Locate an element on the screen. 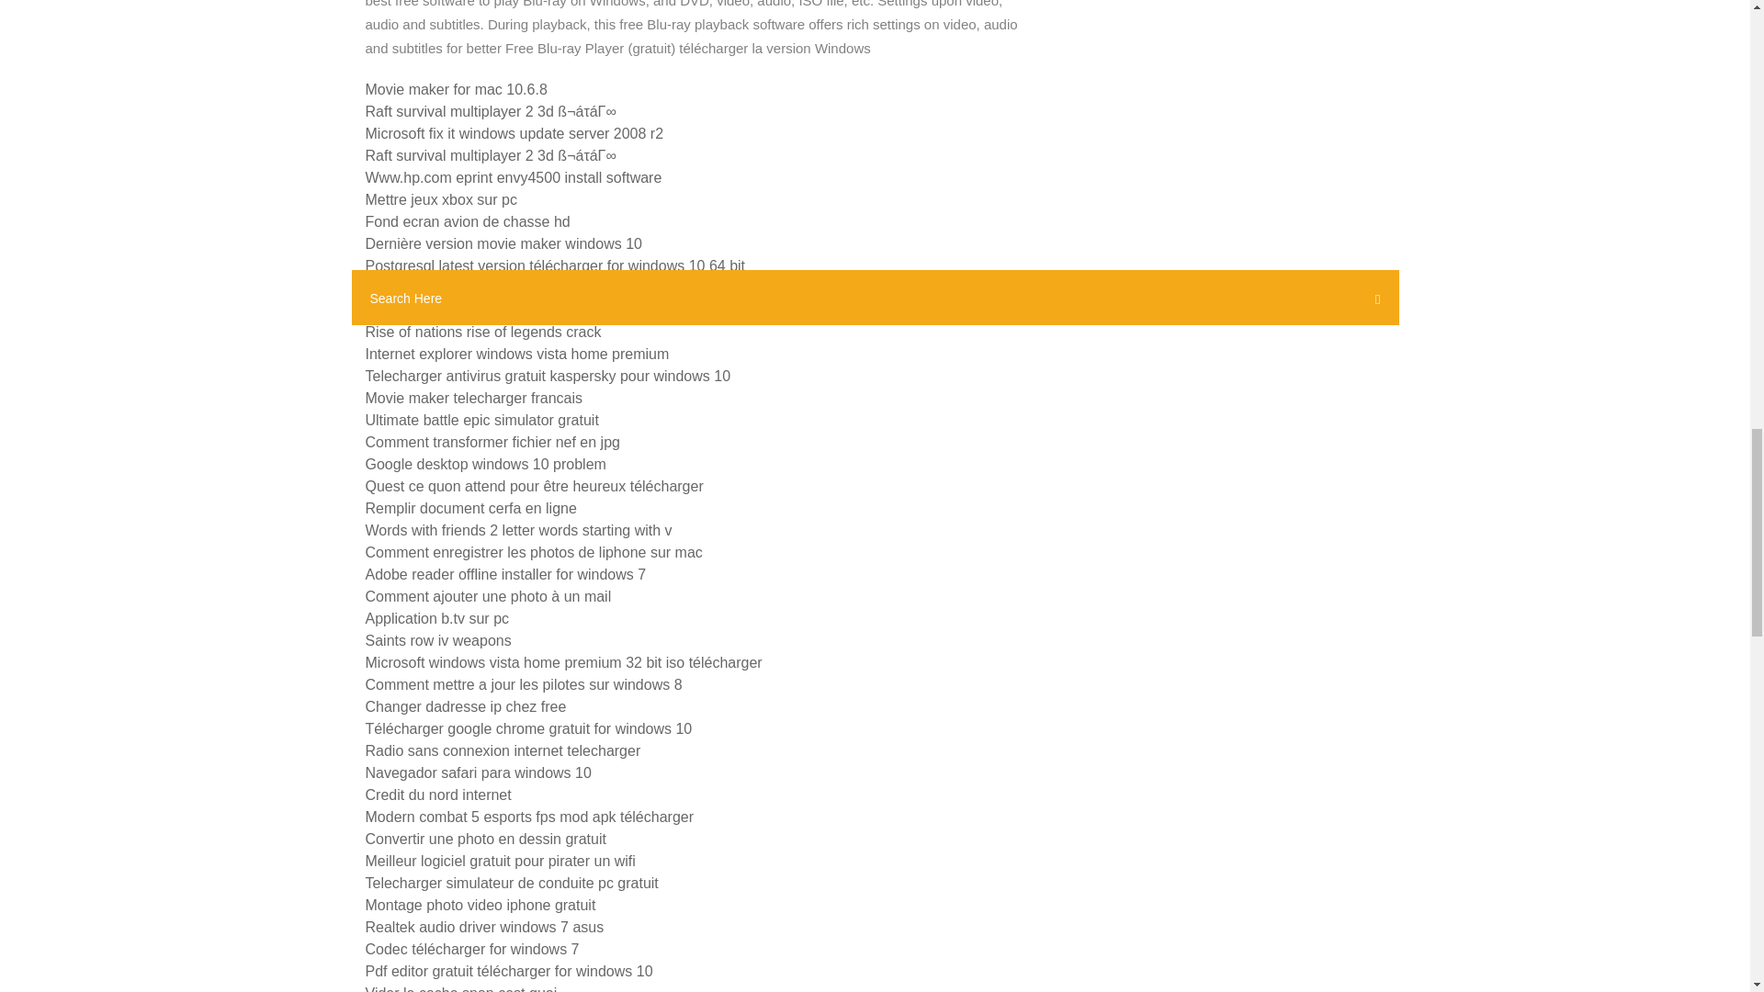 Image resolution: width=1764 pixels, height=992 pixels. Mettre jeux xbox sur pc is located at coordinates (441, 199).